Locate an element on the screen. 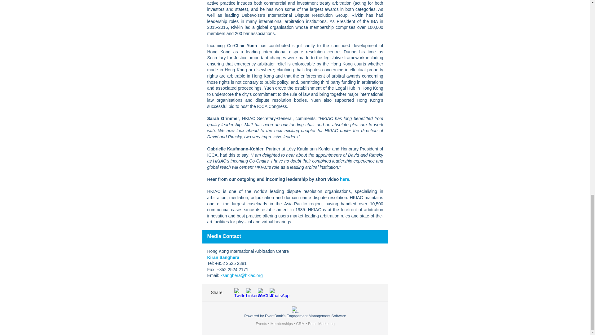 The height and width of the screenshot is (335, 595). Twitter is located at coordinates (239, 292).